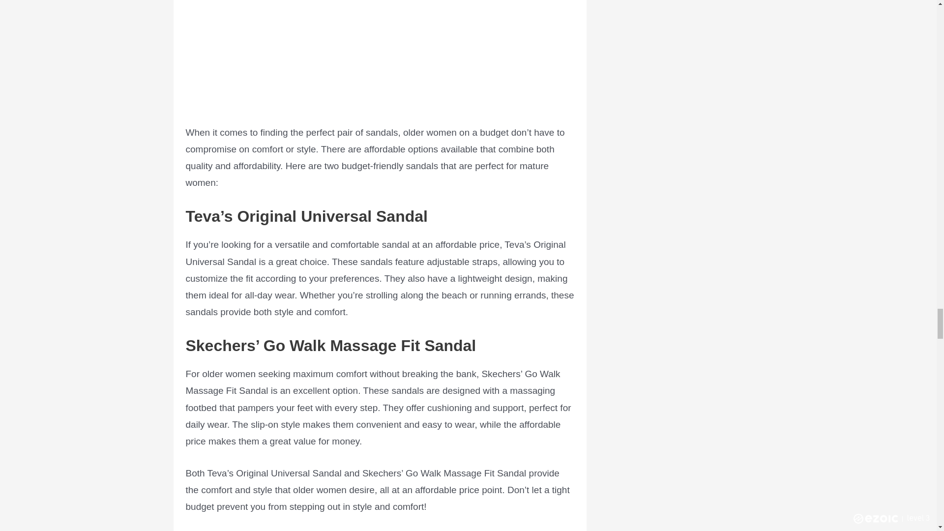  Describe the element at coordinates (380, 55) in the screenshot. I see `12 BEST SANDALS for Women Over 50` at that location.